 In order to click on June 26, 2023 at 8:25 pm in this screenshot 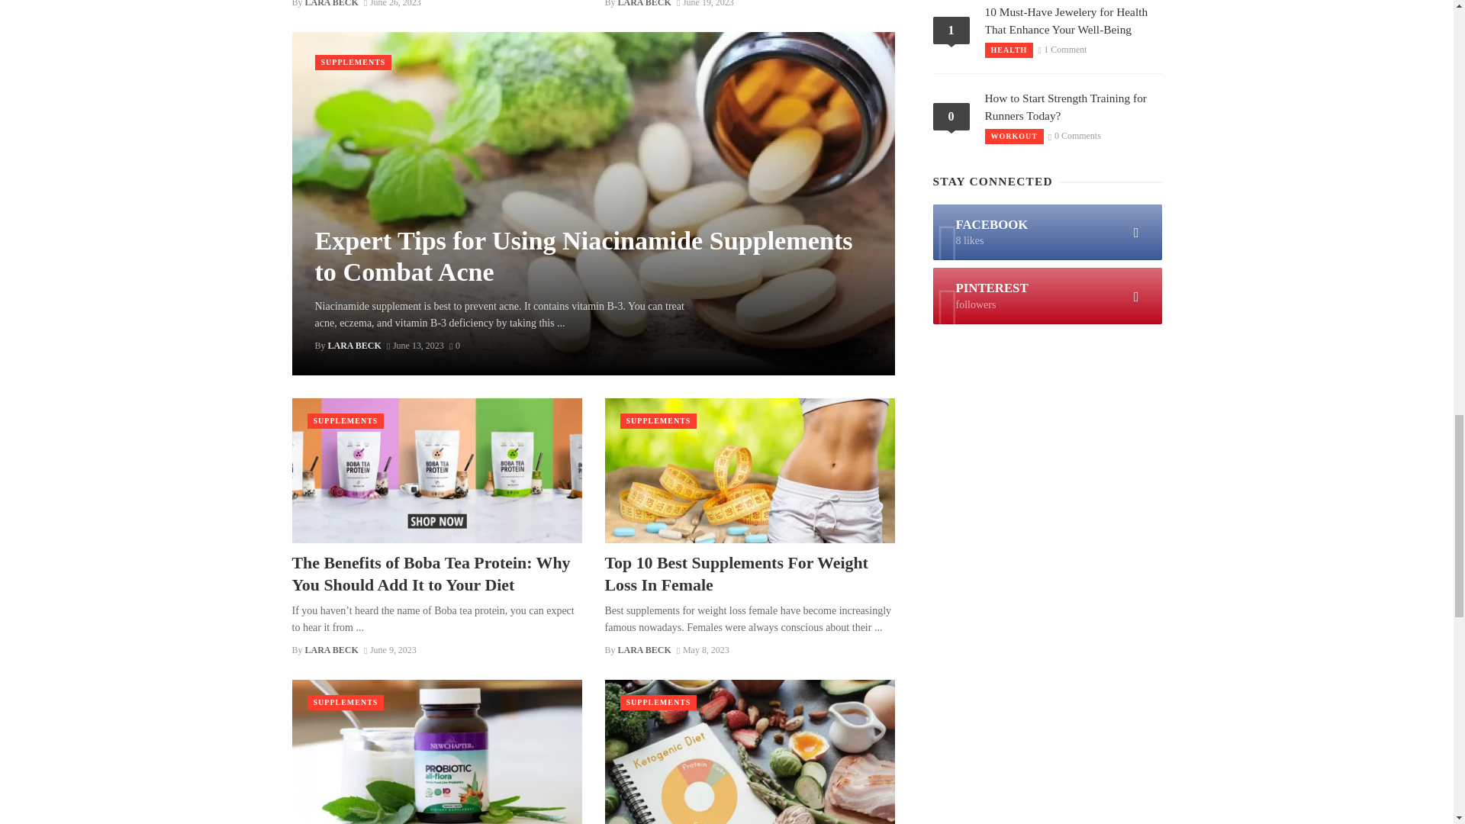, I will do `click(392, 3)`.